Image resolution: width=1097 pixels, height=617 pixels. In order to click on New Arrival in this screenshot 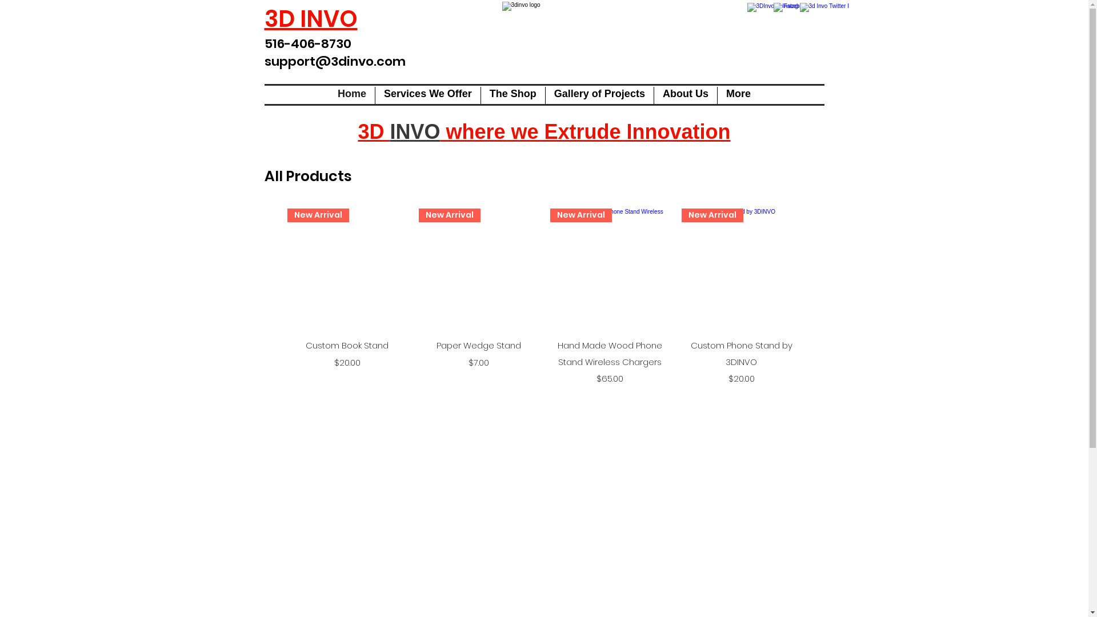, I will do `click(347, 269)`.